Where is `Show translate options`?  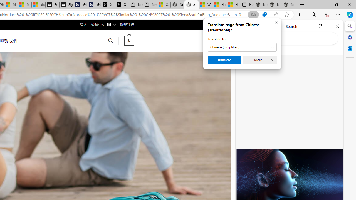
Show translate options is located at coordinates (253, 15).